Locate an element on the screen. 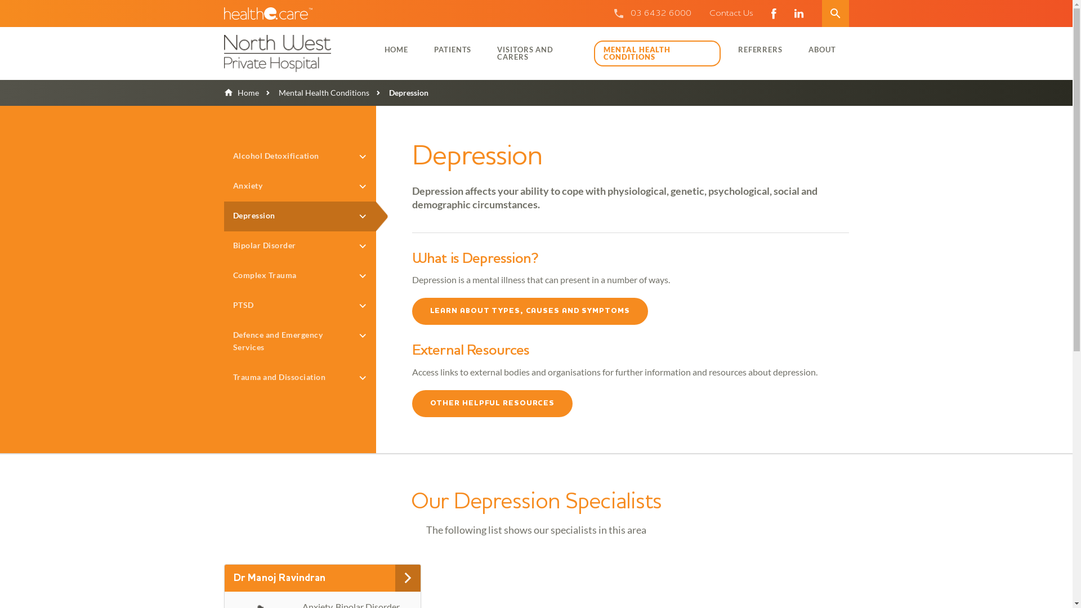  Bipolar Disorder is located at coordinates (300, 247).